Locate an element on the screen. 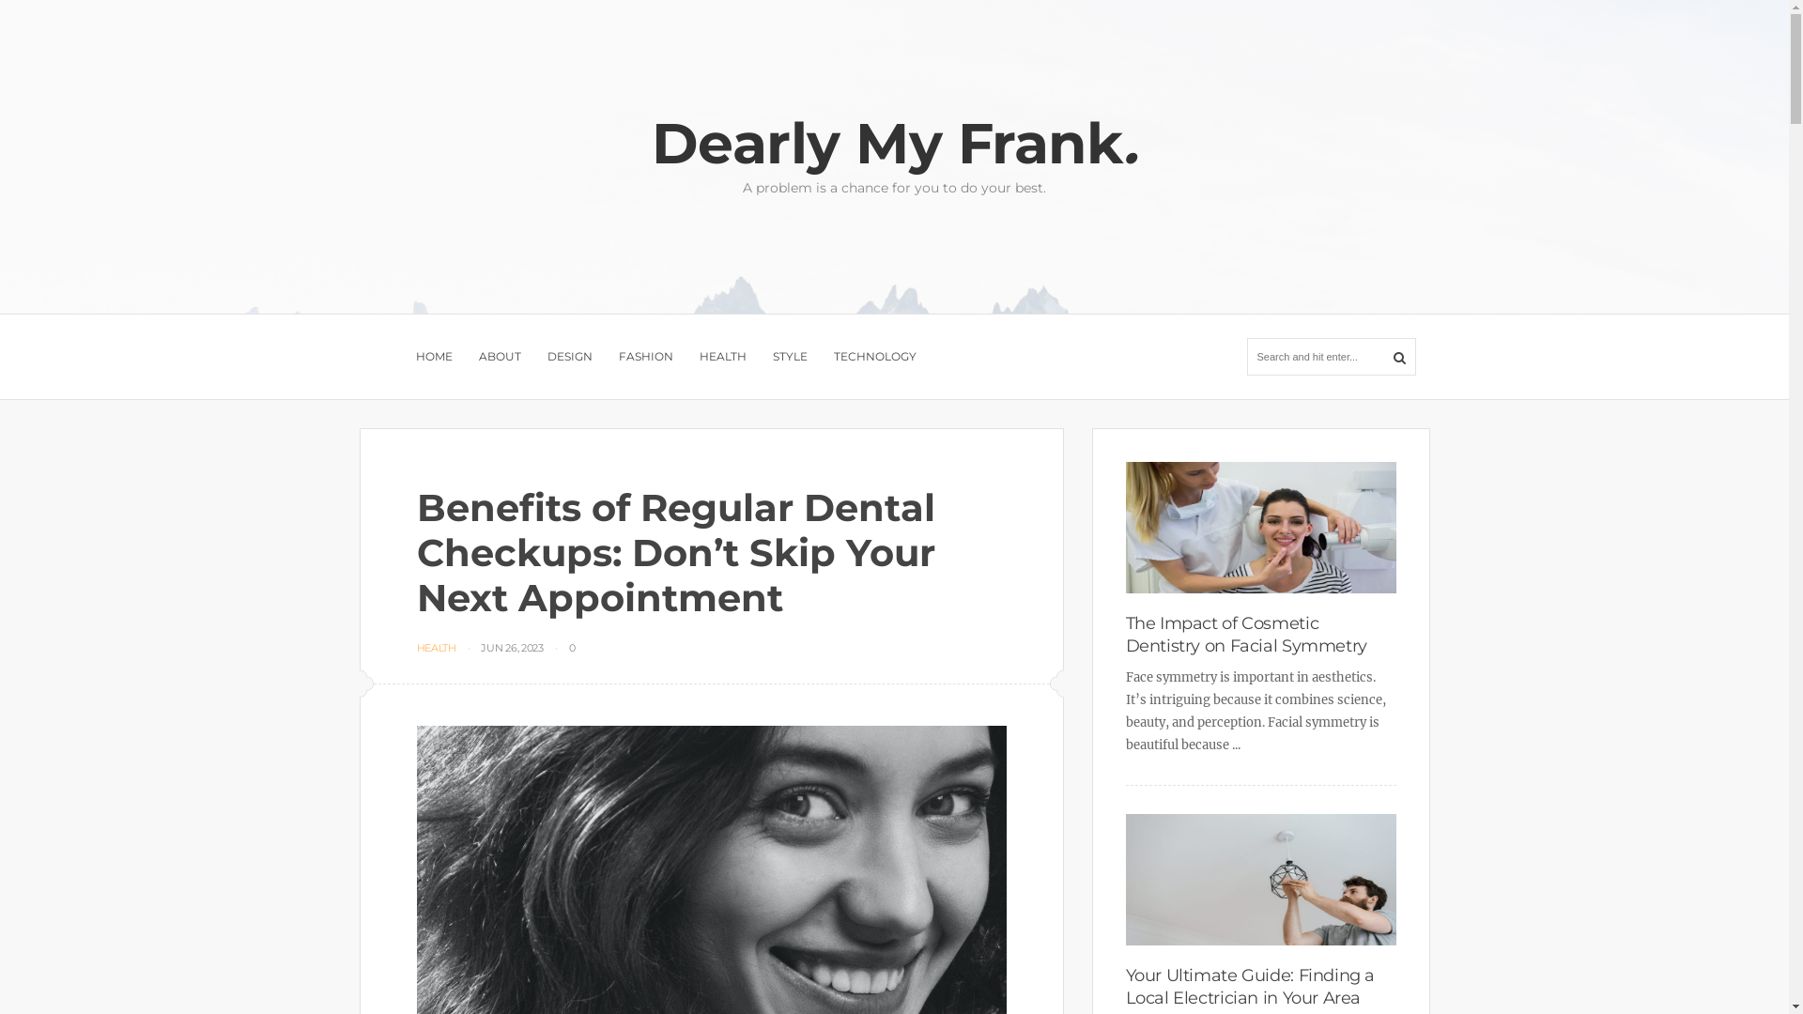 The image size is (1803, 1014). The Impact of Cosmetic Dentistry on Facial Symmetry is located at coordinates (1245, 635).